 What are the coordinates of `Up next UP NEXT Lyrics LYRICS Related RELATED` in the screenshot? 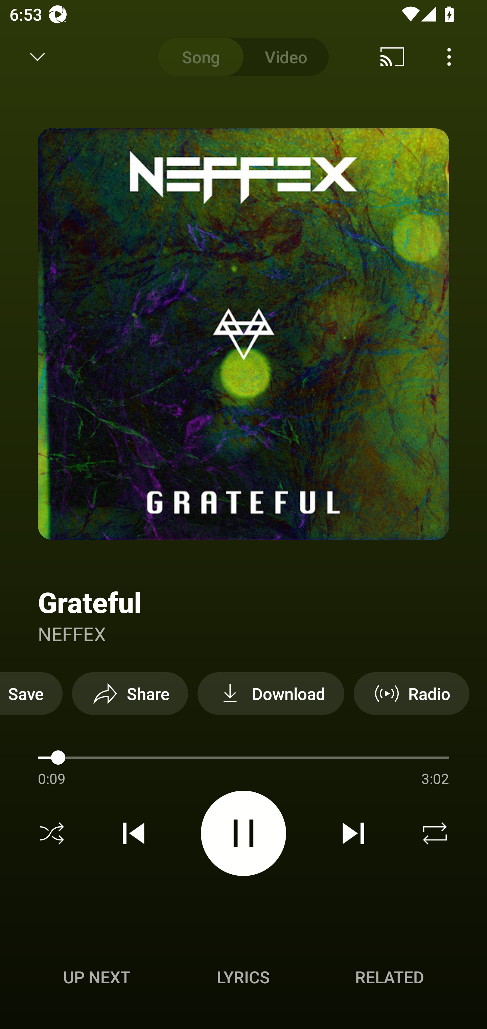 It's located at (243, 979).